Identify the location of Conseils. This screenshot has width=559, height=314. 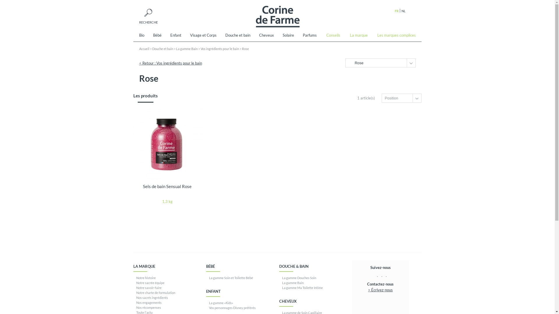
(333, 36).